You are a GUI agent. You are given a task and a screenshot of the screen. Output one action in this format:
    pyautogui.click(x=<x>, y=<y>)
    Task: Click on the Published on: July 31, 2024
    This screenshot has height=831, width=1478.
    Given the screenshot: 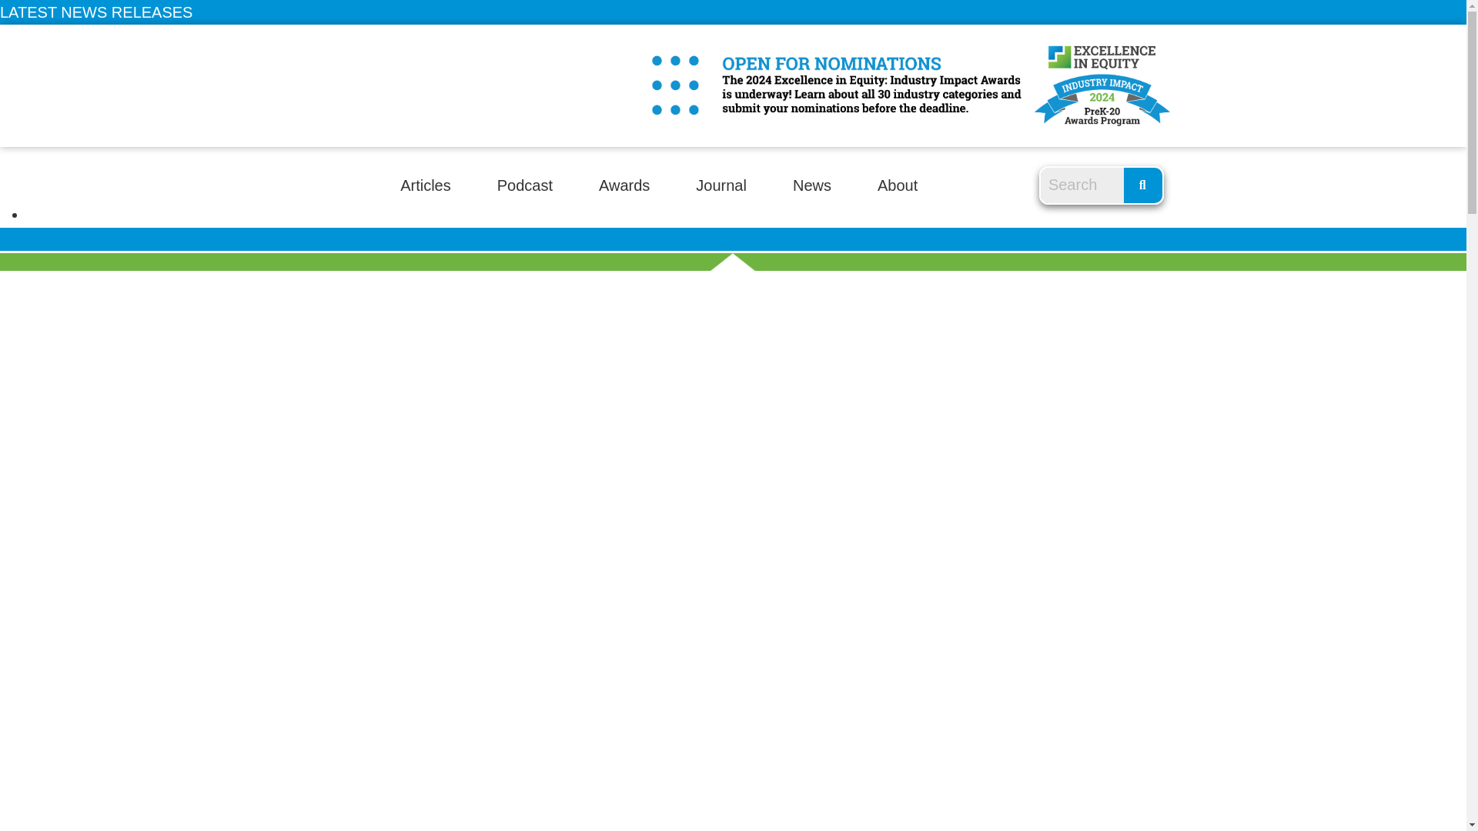 What is the action you would take?
    pyautogui.click(x=57, y=174)
    